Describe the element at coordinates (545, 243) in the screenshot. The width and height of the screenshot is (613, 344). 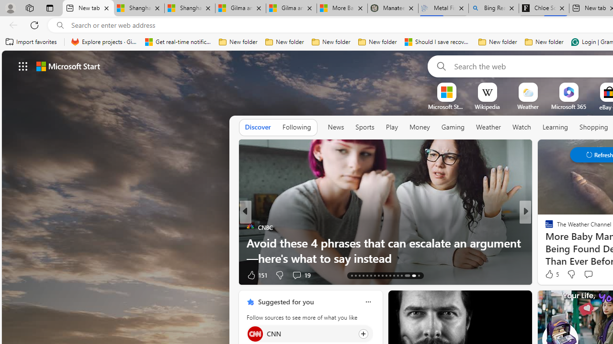
I see `How to Survive` at that location.